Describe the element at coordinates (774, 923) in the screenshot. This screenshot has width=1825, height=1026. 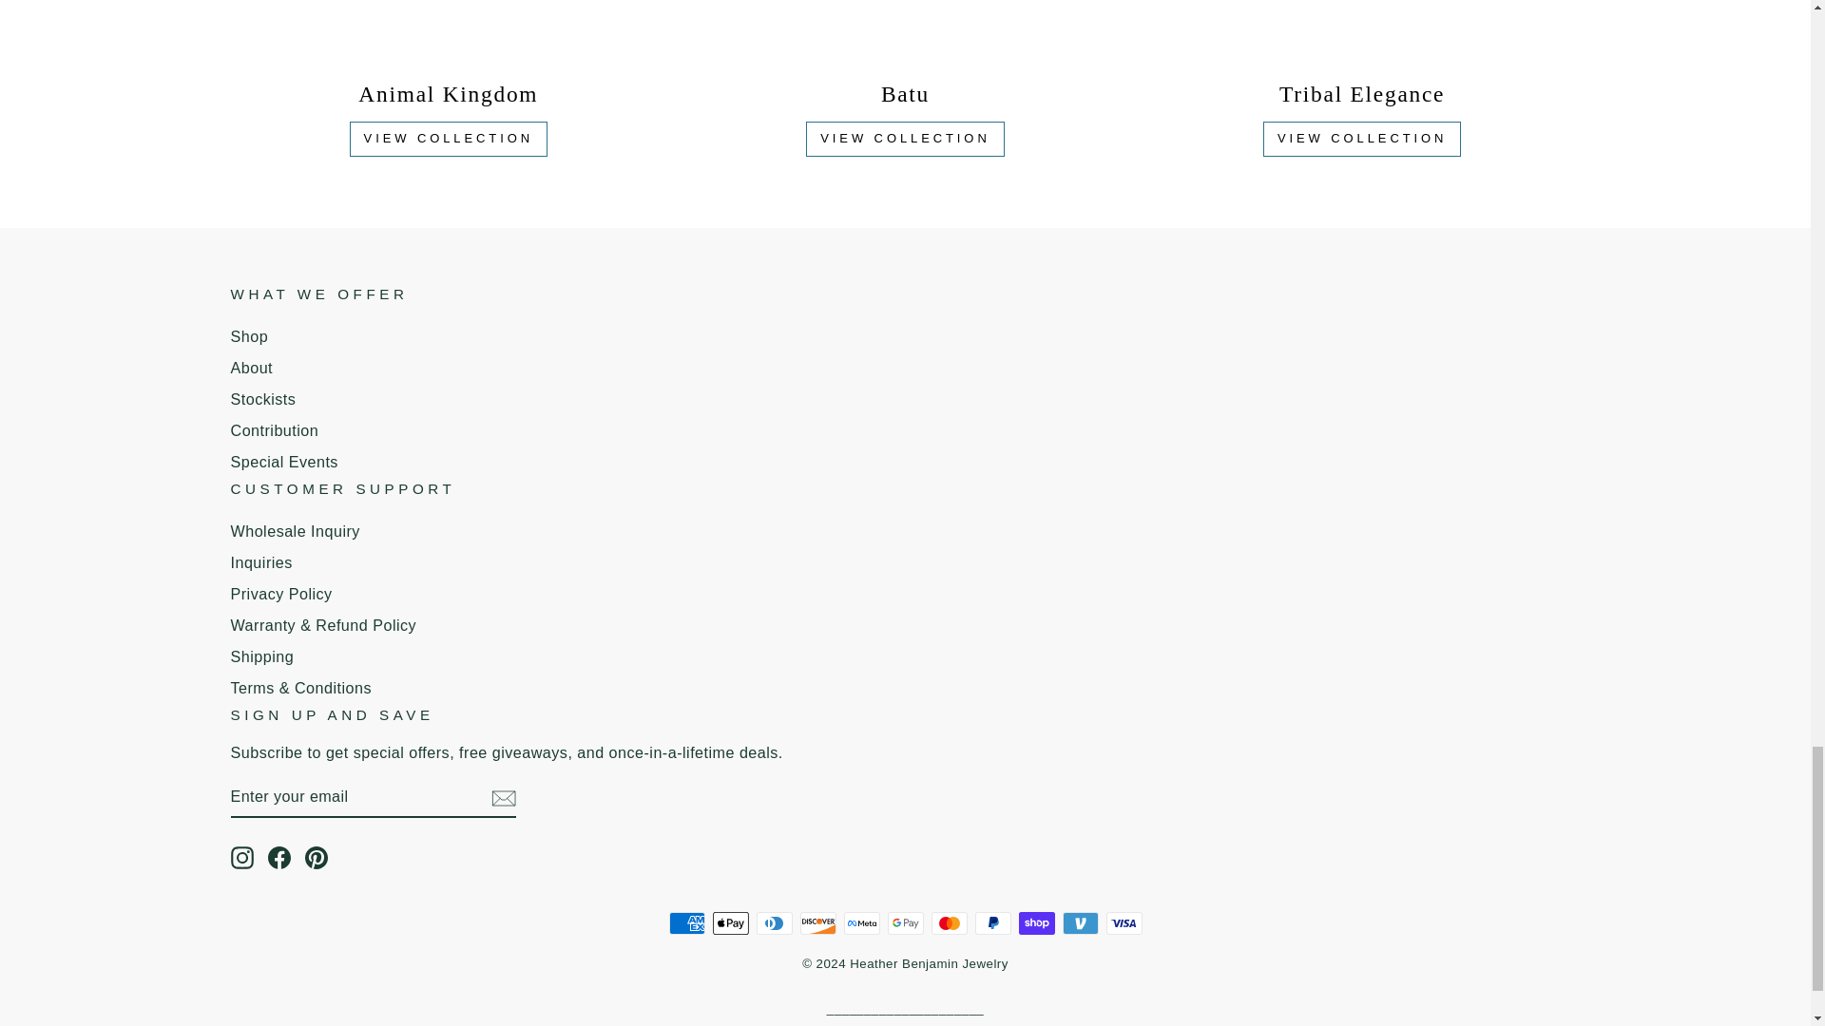
I see `Diners Club` at that location.